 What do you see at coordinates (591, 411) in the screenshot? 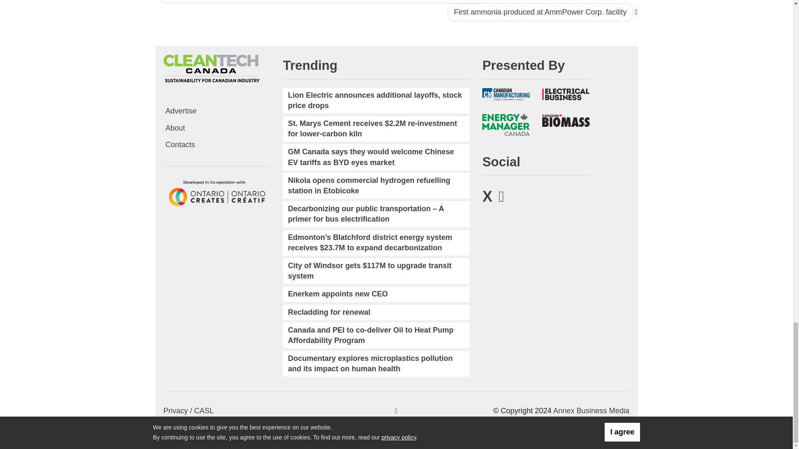
I see `Annex Business Media` at bounding box center [591, 411].